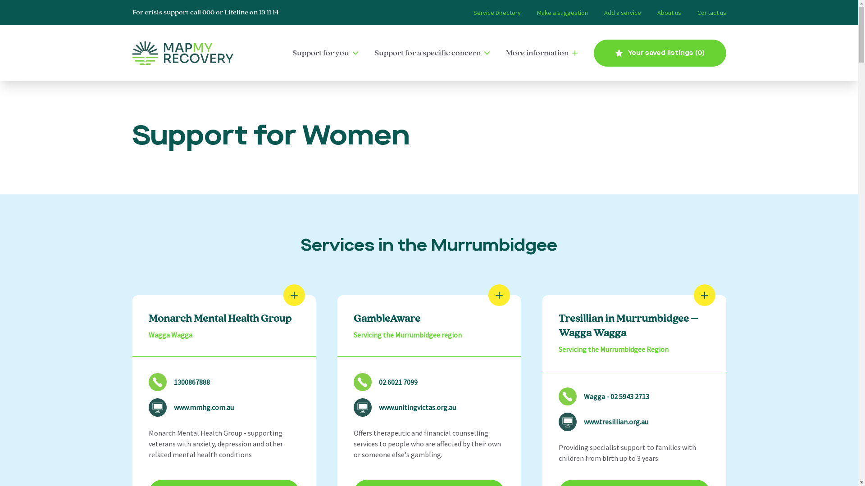  Describe the element at coordinates (669, 13) in the screenshot. I see `About us` at that location.